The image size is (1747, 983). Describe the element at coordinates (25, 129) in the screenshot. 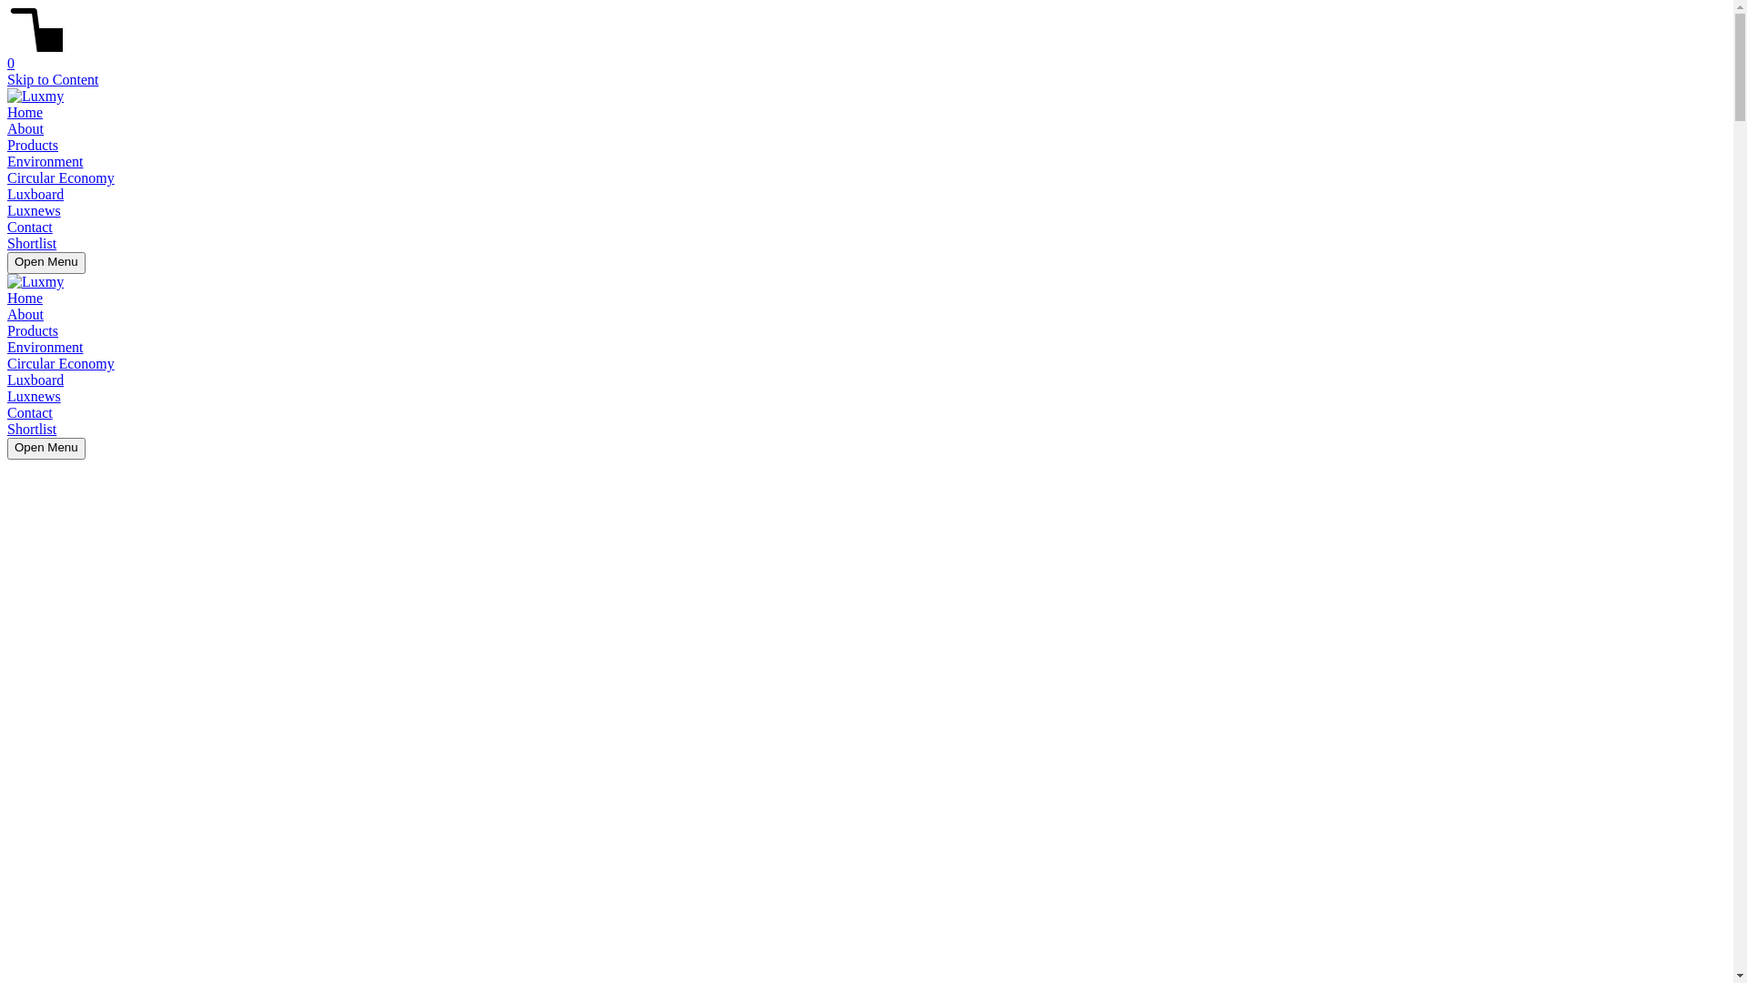

I see `About` at that location.